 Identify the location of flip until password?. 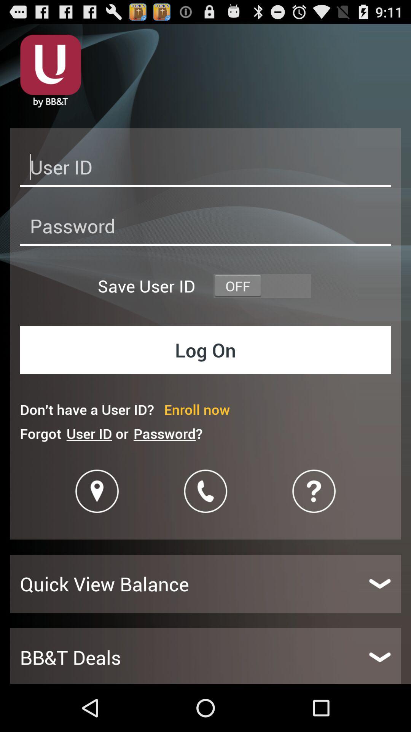
(168, 433).